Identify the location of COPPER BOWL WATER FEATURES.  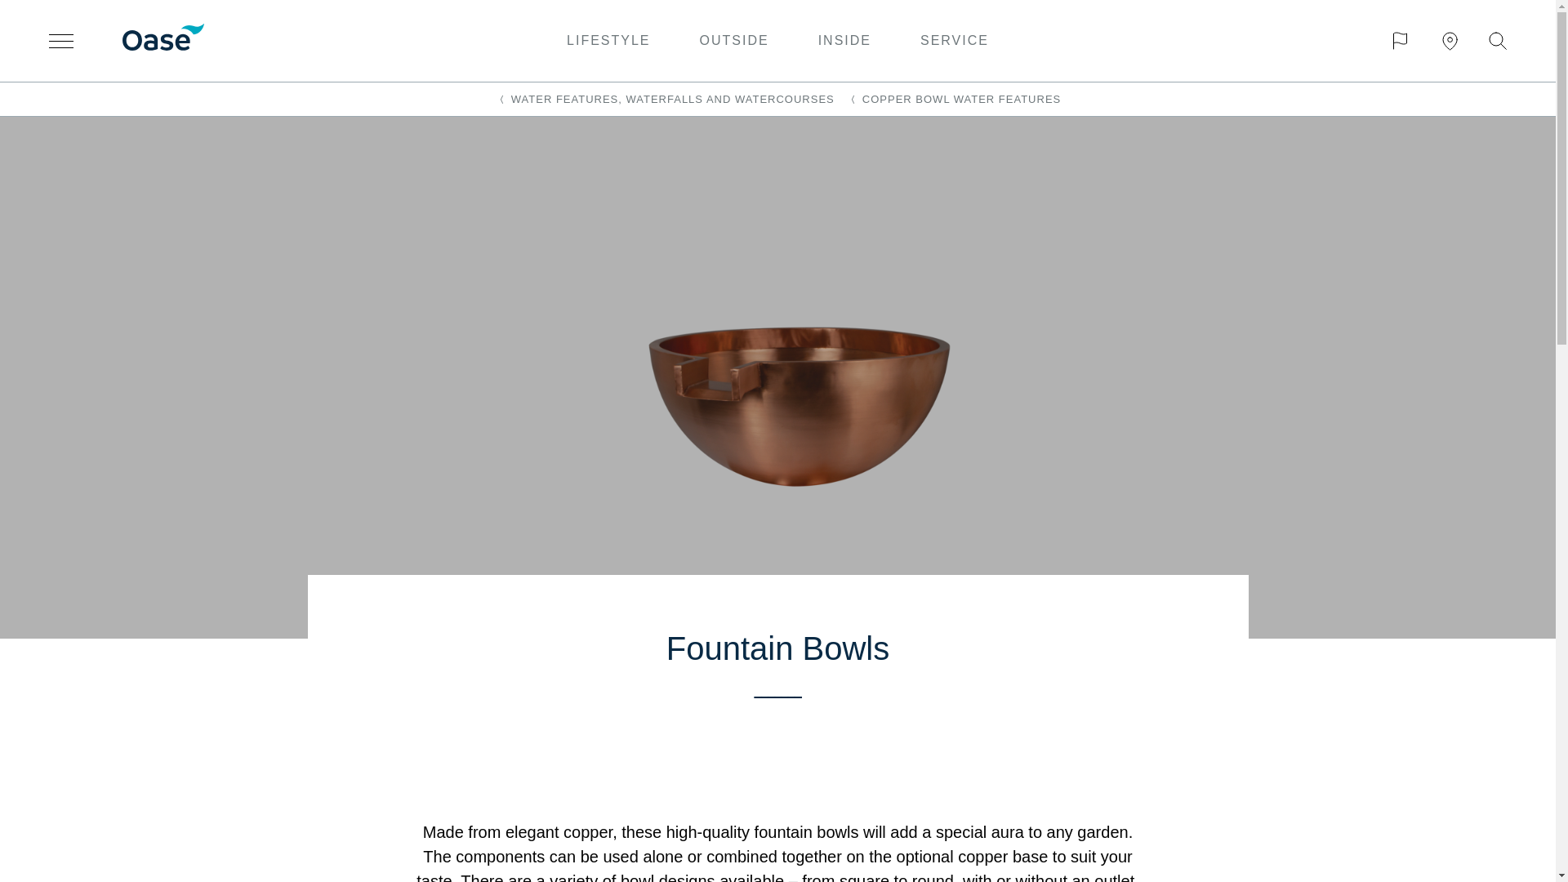
(953, 99).